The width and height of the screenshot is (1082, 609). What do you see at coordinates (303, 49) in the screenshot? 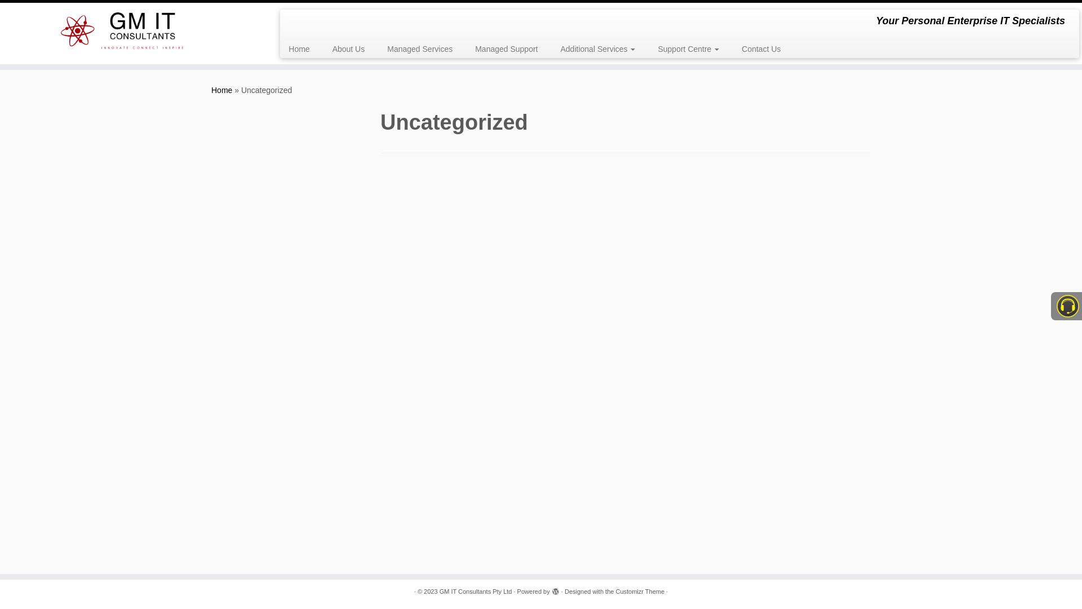
I see `Home` at bounding box center [303, 49].